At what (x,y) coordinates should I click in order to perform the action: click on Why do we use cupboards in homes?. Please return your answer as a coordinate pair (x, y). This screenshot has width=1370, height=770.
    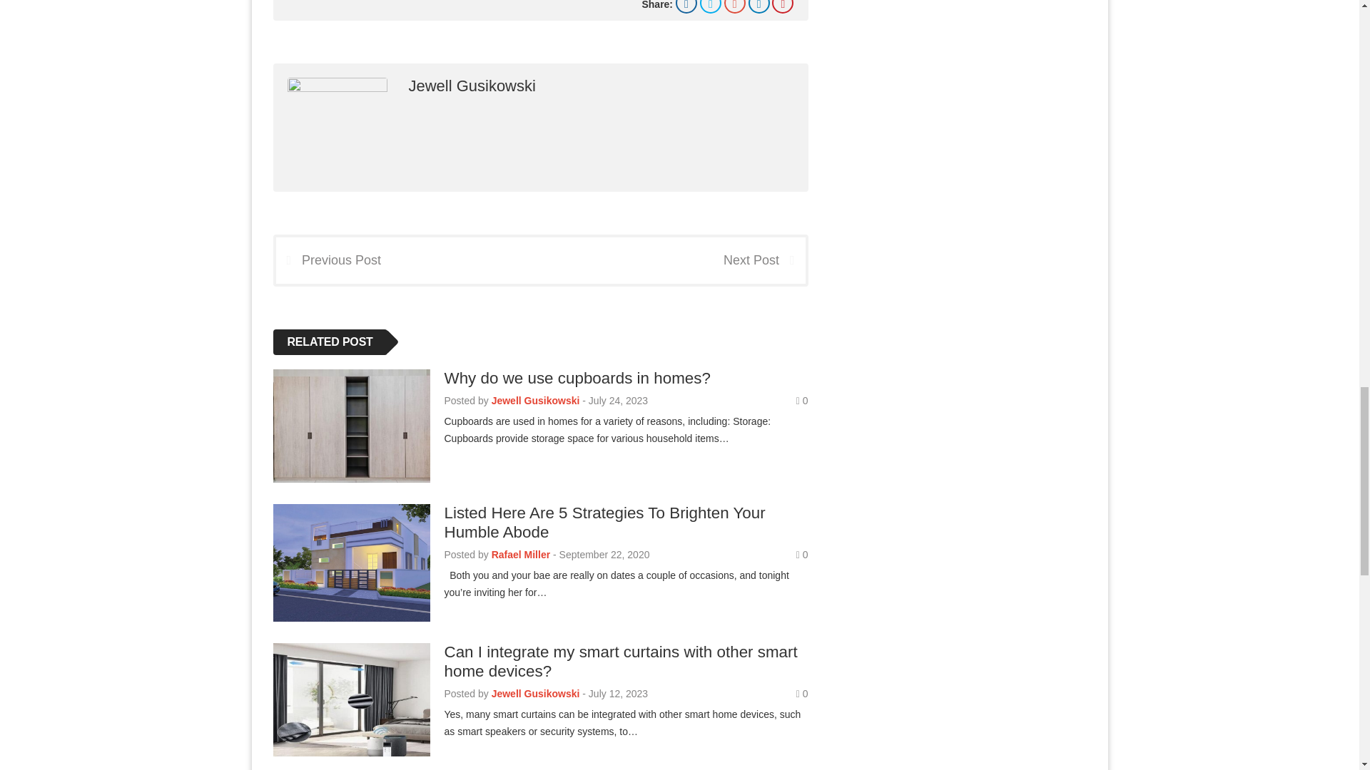
    Looking at the image, I should click on (577, 378).